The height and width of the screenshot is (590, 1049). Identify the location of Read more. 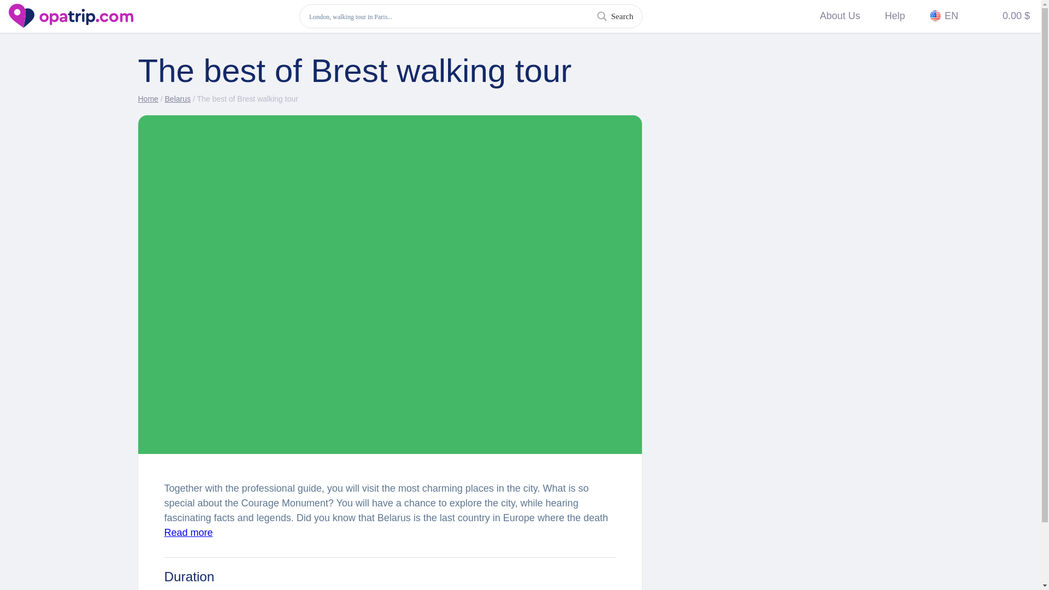
(188, 532).